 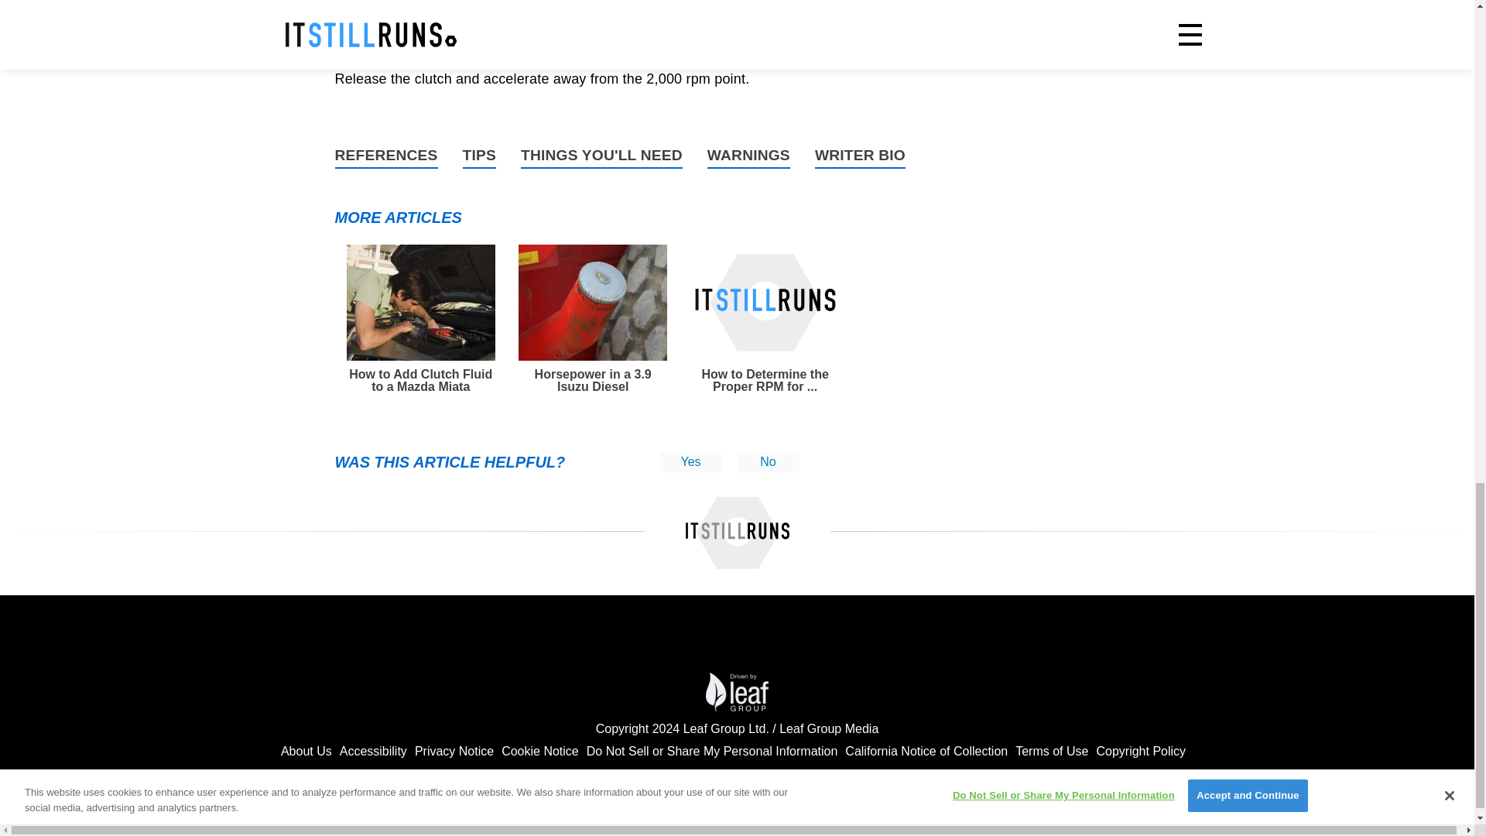 I want to click on copyright-policy, so click(x=1141, y=751).